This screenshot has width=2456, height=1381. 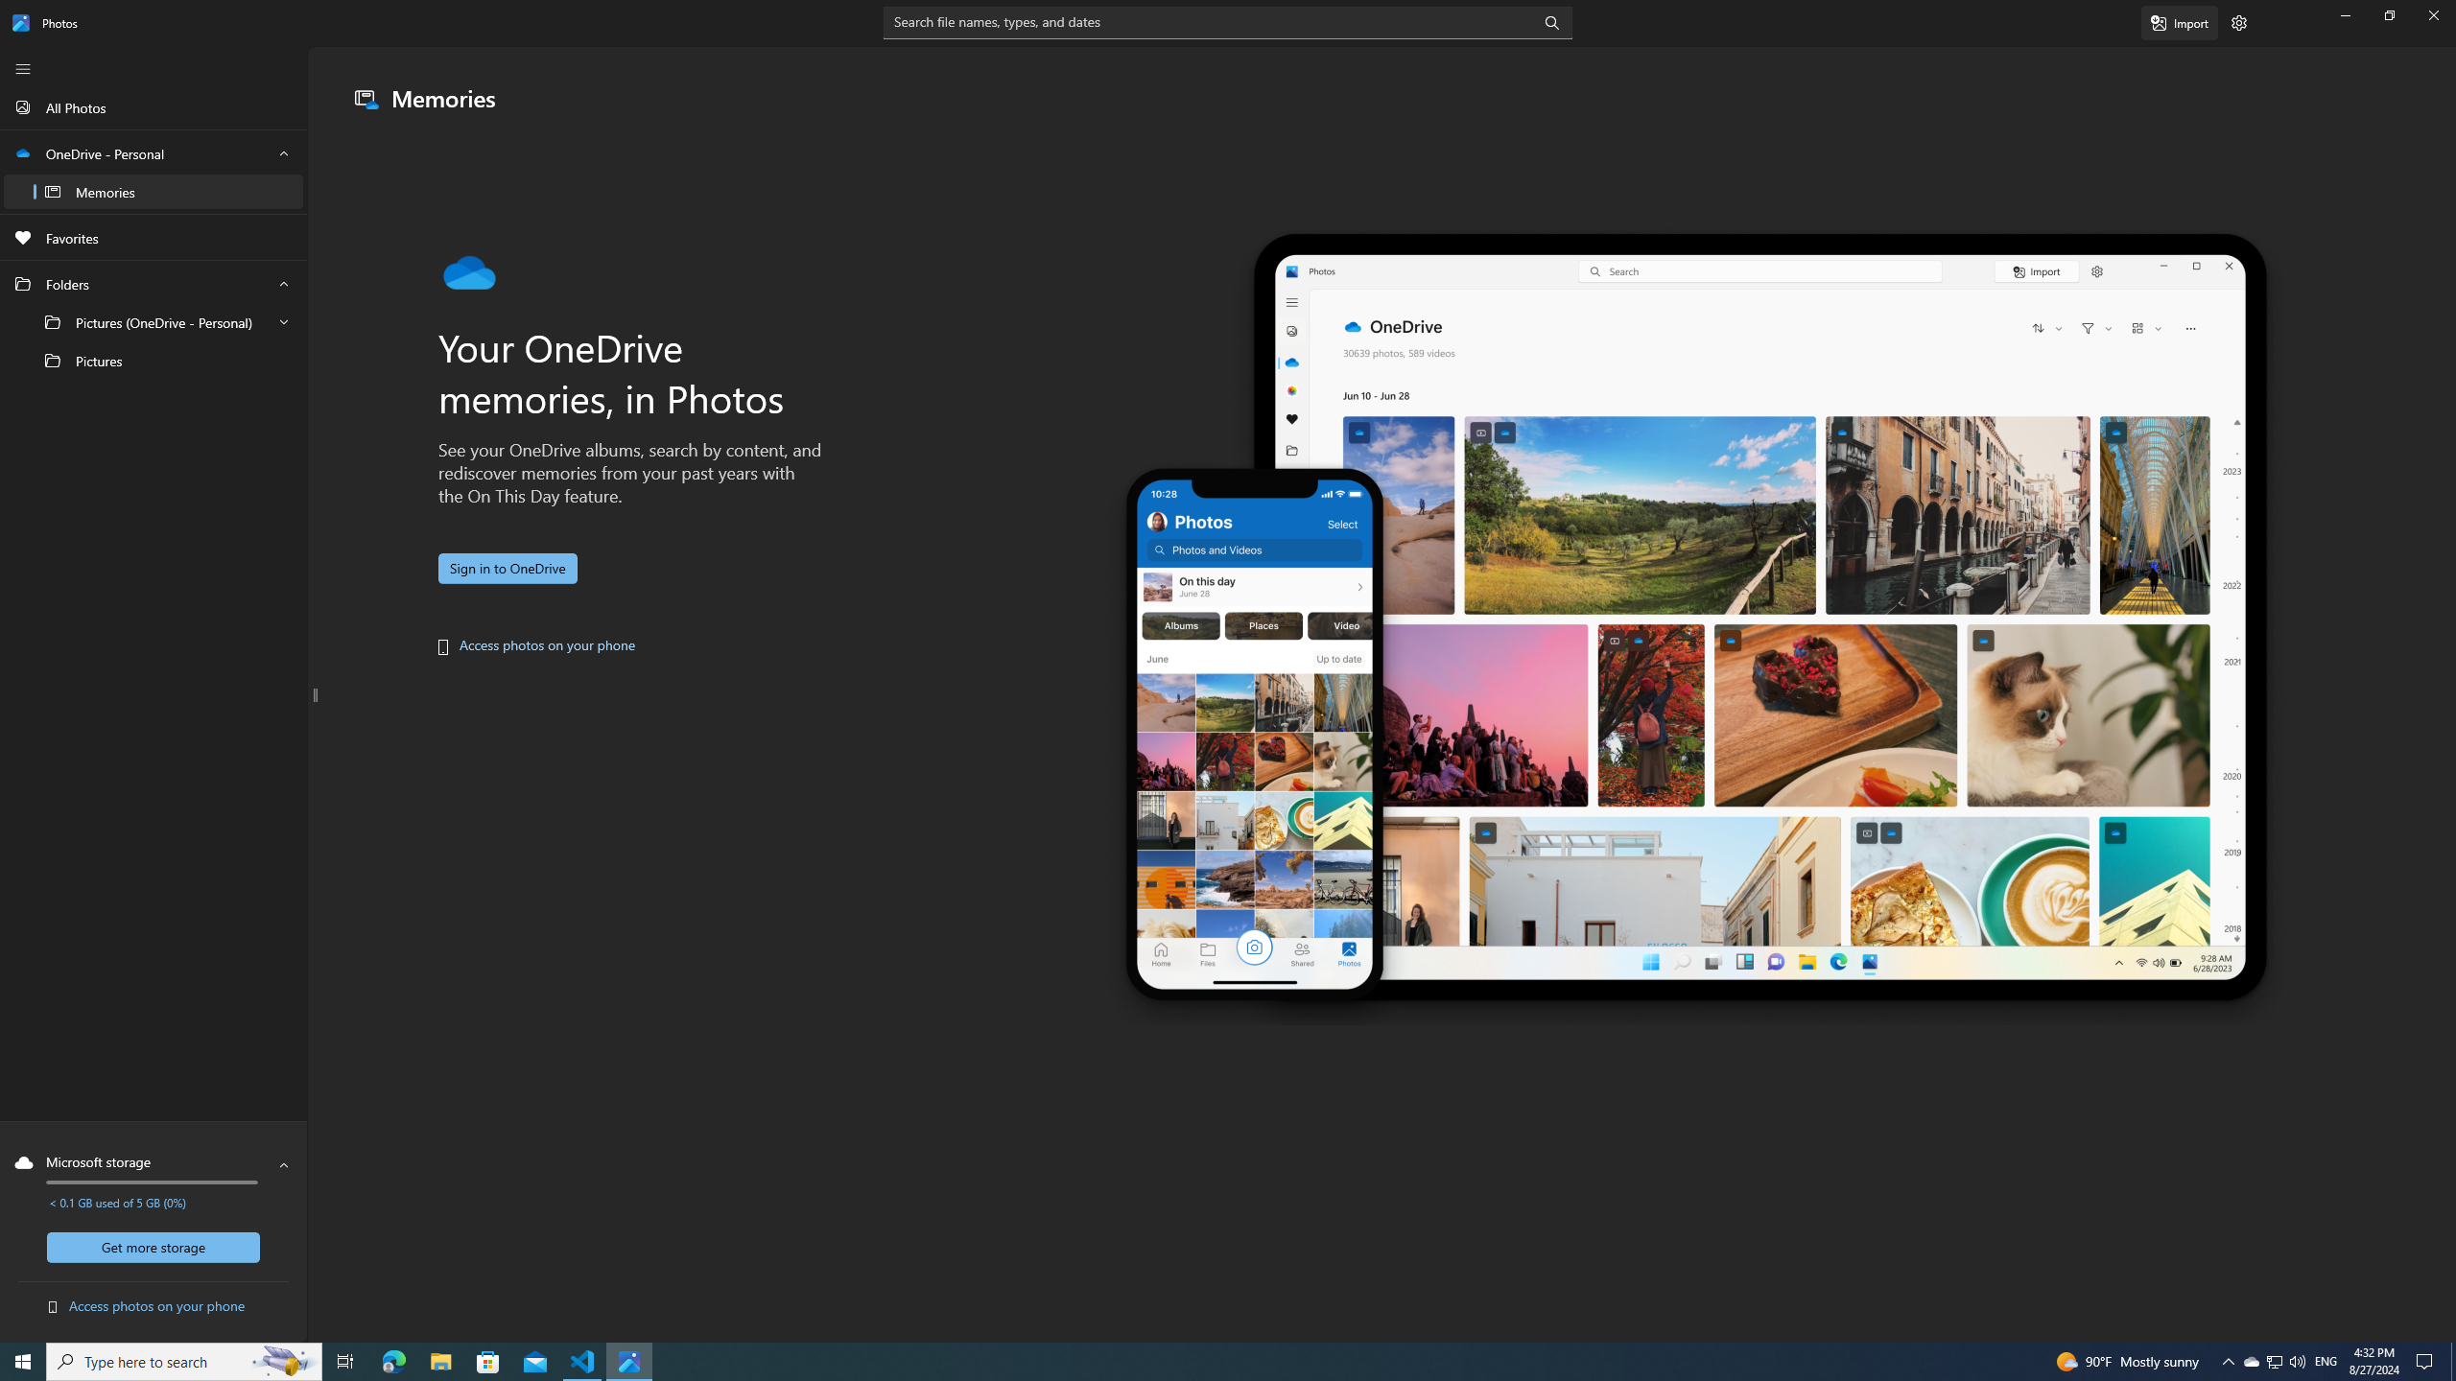 I want to click on Access photos on your phone, so click(x=547, y=644).